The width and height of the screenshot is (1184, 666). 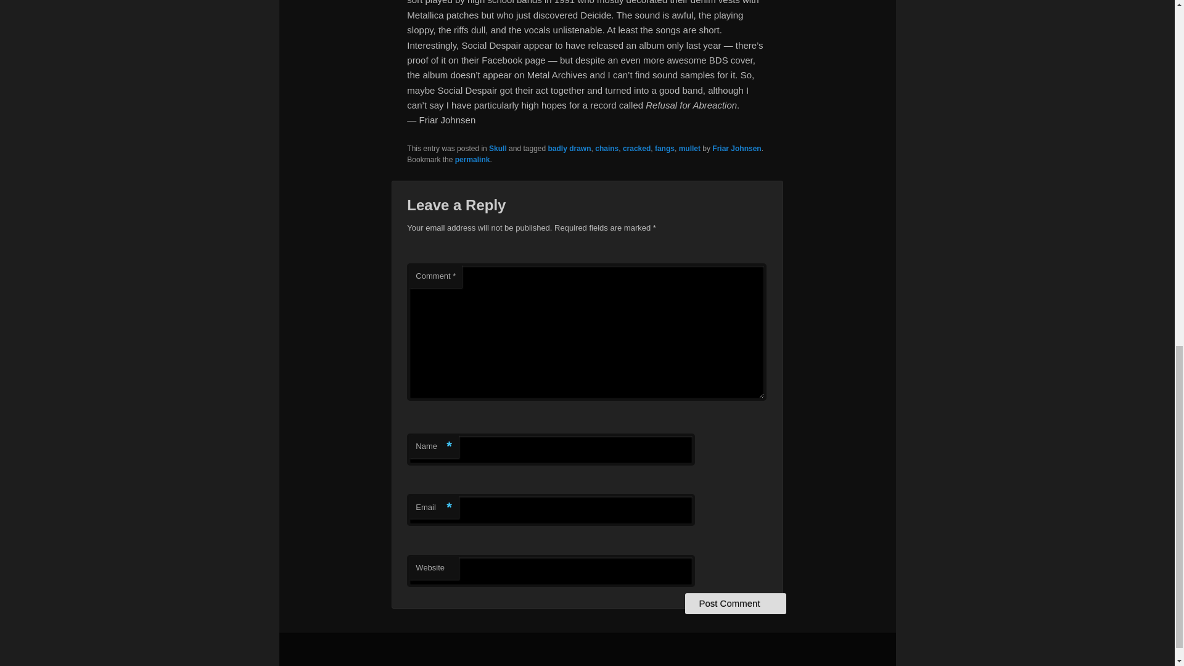 What do you see at coordinates (497, 149) in the screenshot?
I see `Skull` at bounding box center [497, 149].